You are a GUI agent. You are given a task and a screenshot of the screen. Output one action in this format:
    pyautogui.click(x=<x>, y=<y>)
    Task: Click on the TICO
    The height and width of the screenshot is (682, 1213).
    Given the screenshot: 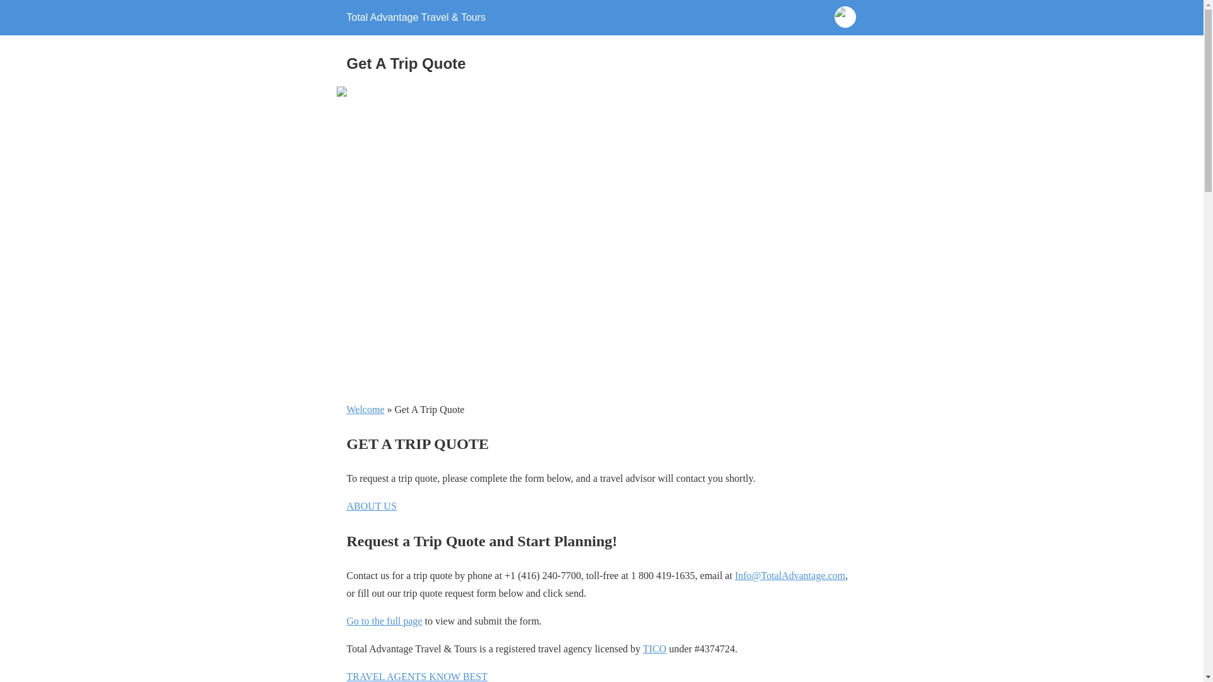 What is the action you would take?
    pyautogui.click(x=655, y=649)
    